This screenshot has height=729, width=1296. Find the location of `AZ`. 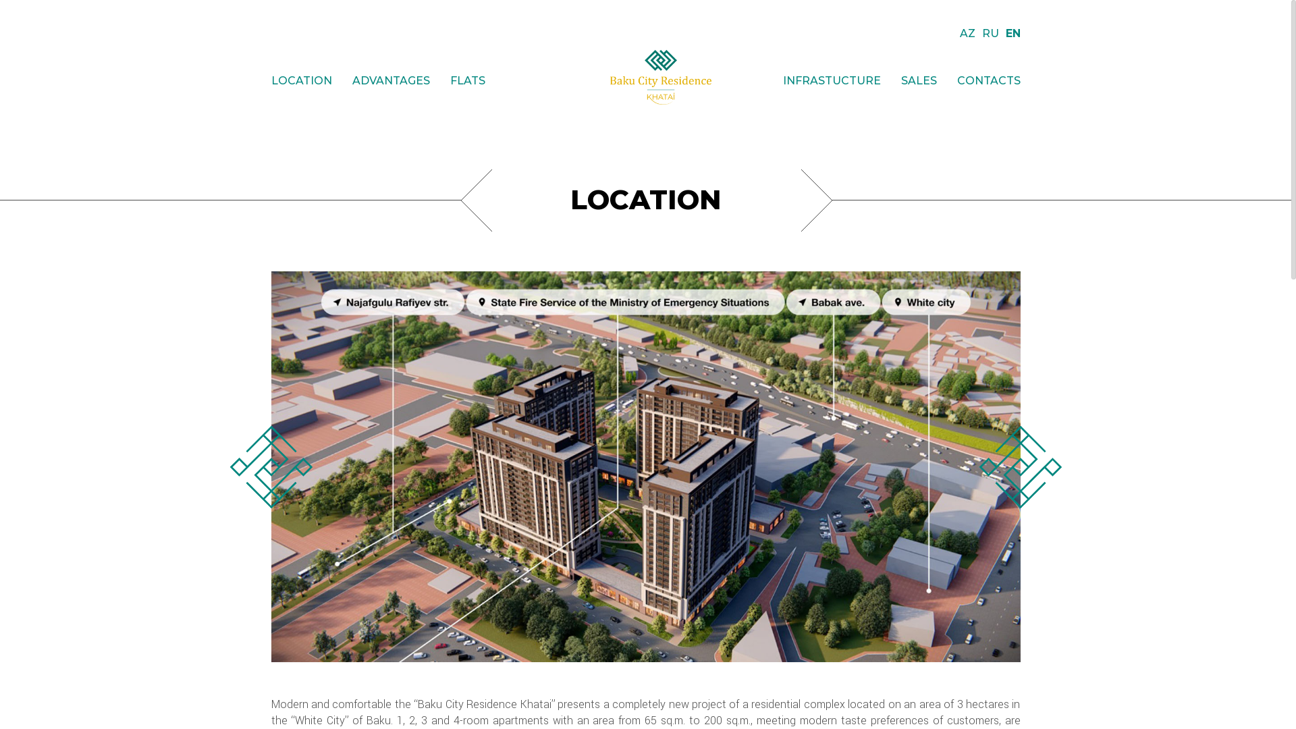

AZ is located at coordinates (968, 34).